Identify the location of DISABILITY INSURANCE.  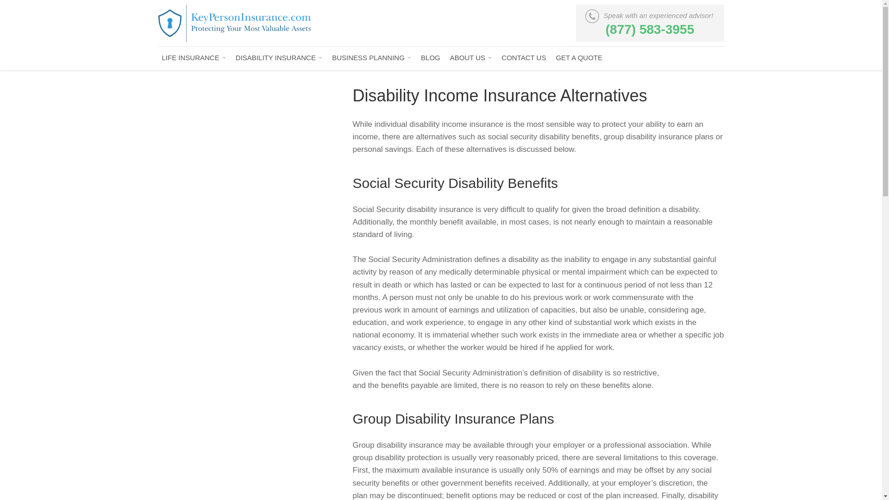
(279, 57).